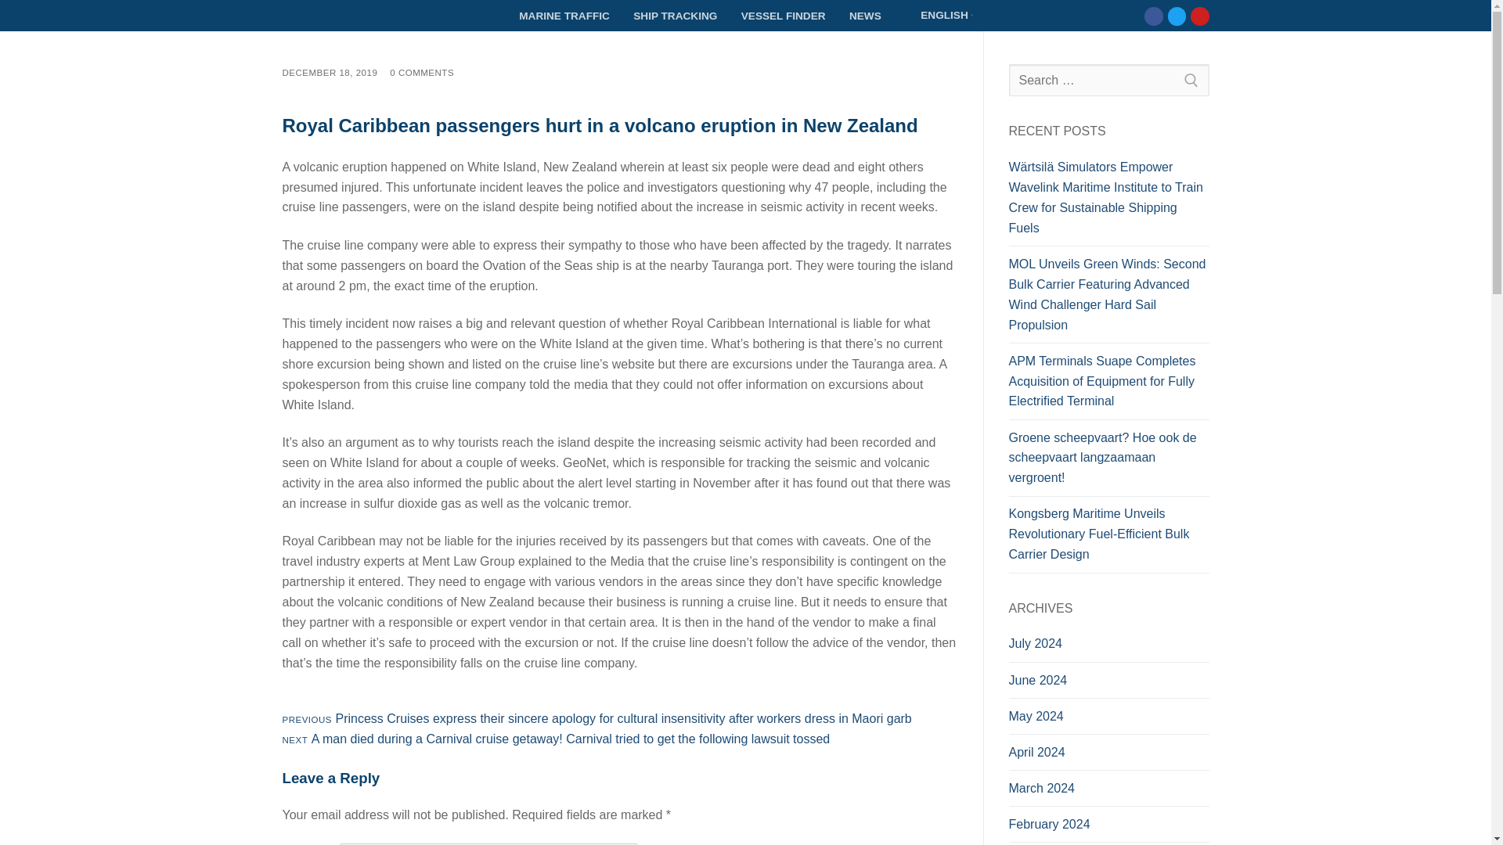 This screenshot has height=845, width=1503. Describe the element at coordinates (938, 16) in the screenshot. I see `Youtube` at that location.